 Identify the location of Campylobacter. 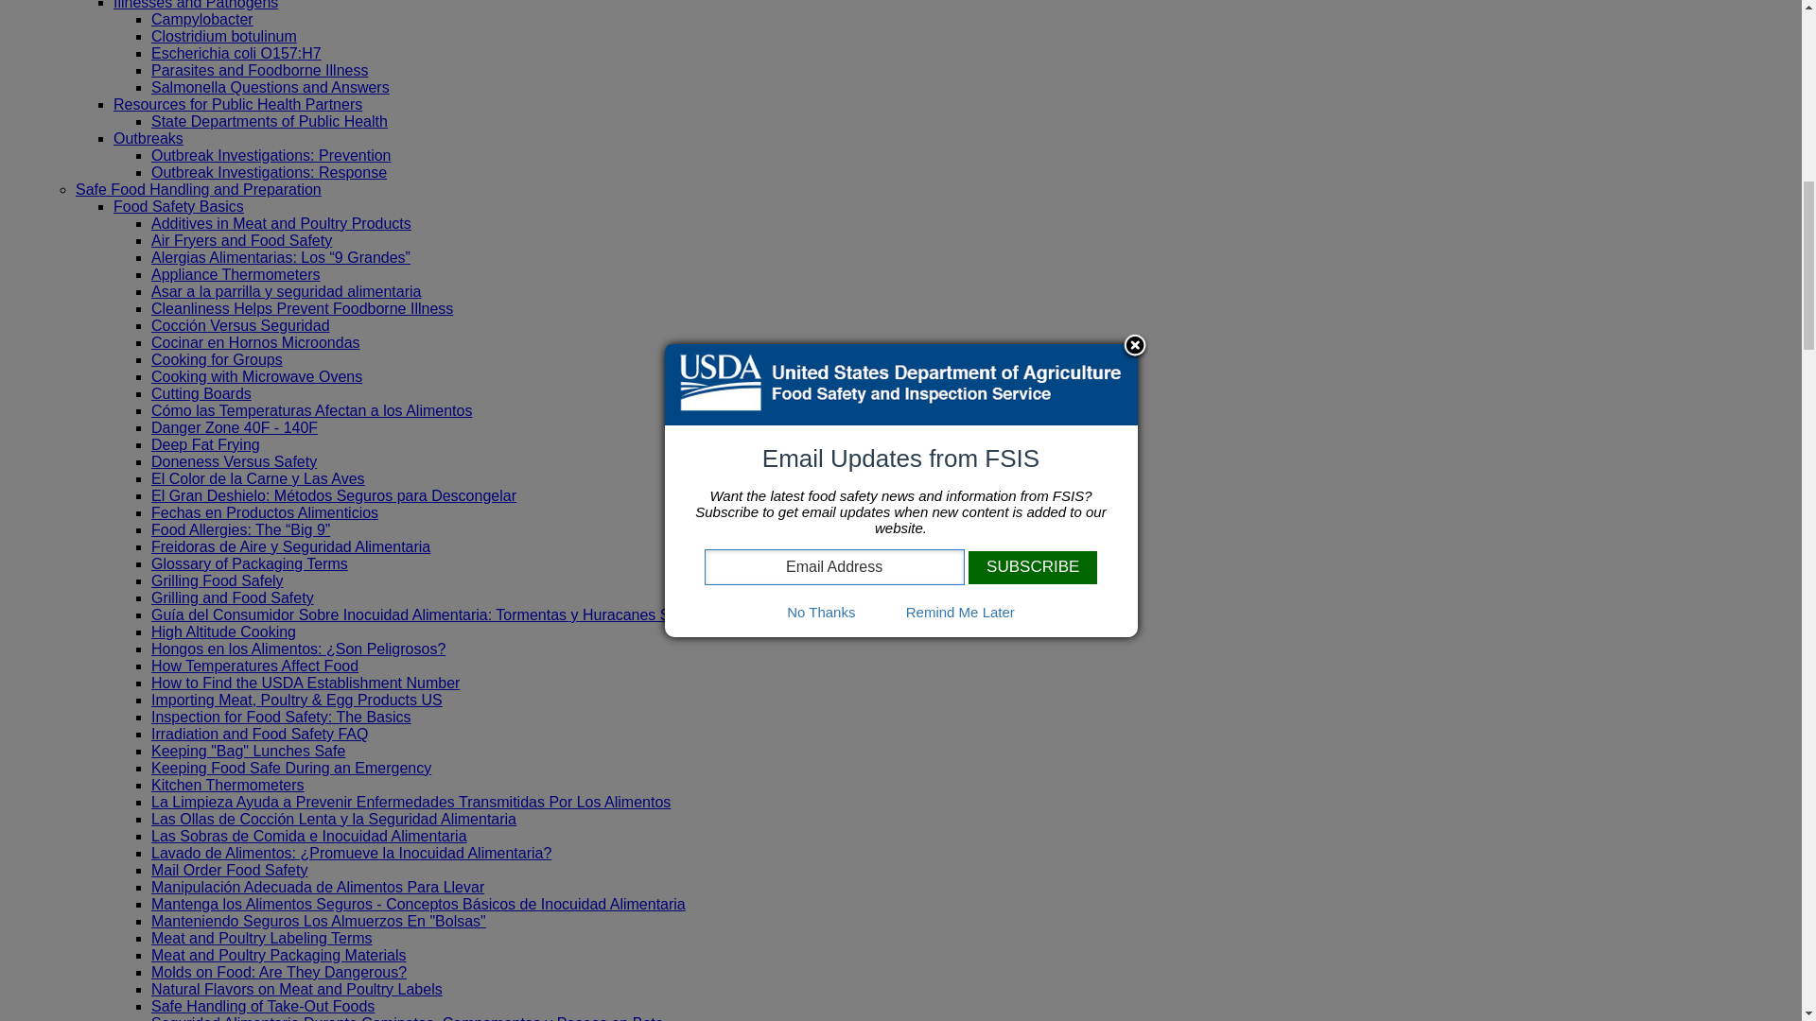
(202, 19).